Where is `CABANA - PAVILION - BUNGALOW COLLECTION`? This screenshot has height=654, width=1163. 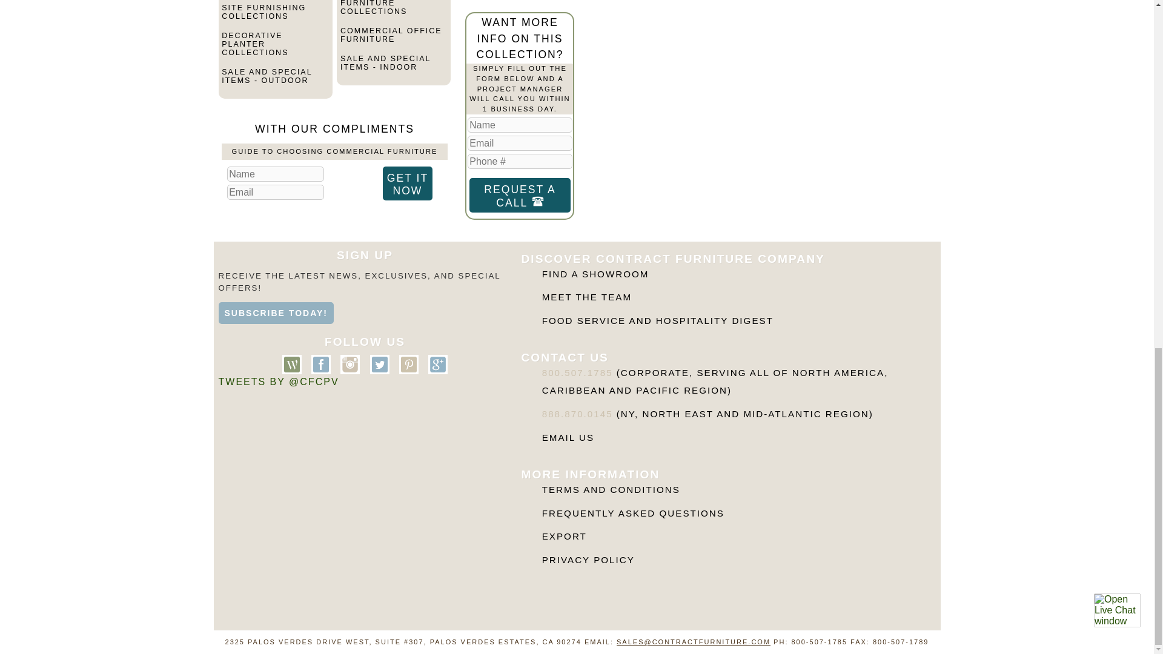
CABANA - PAVILION - BUNGALOW COLLECTION is located at coordinates (275, 1).